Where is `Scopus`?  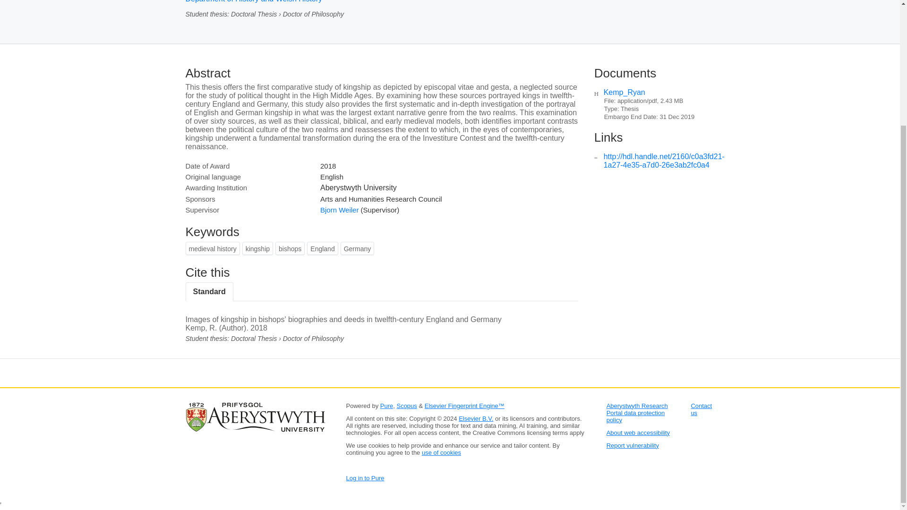 Scopus is located at coordinates (406, 406).